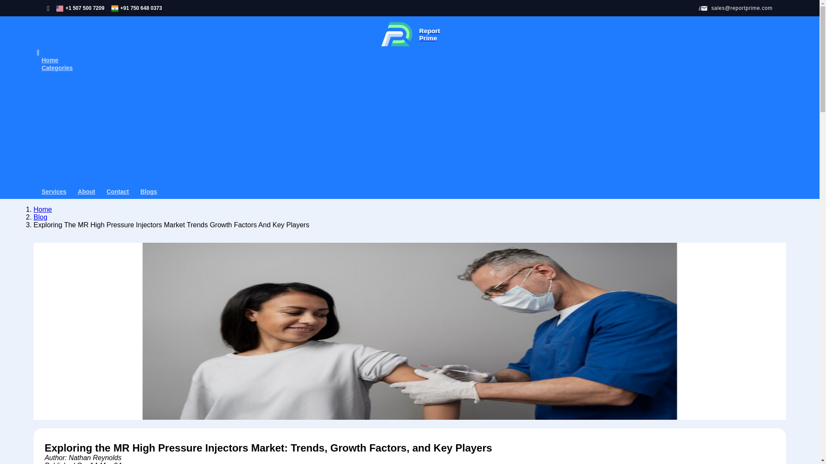 The image size is (826, 464). I want to click on Blog, so click(40, 217).